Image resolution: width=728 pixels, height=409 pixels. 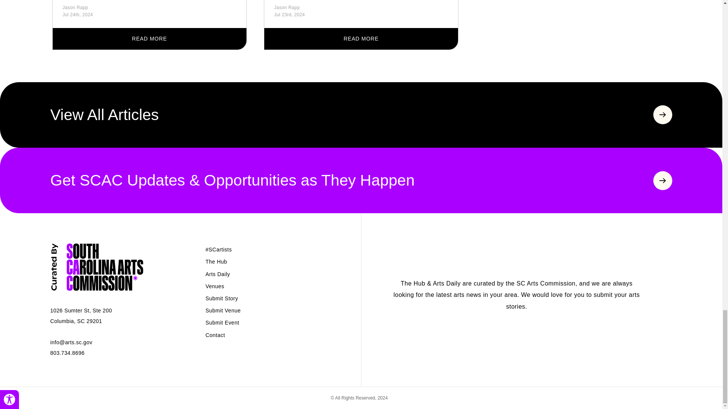 What do you see at coordinates (221, 298) in the screenshot?
I see `Submit Story` at bounding box center [221, 298].